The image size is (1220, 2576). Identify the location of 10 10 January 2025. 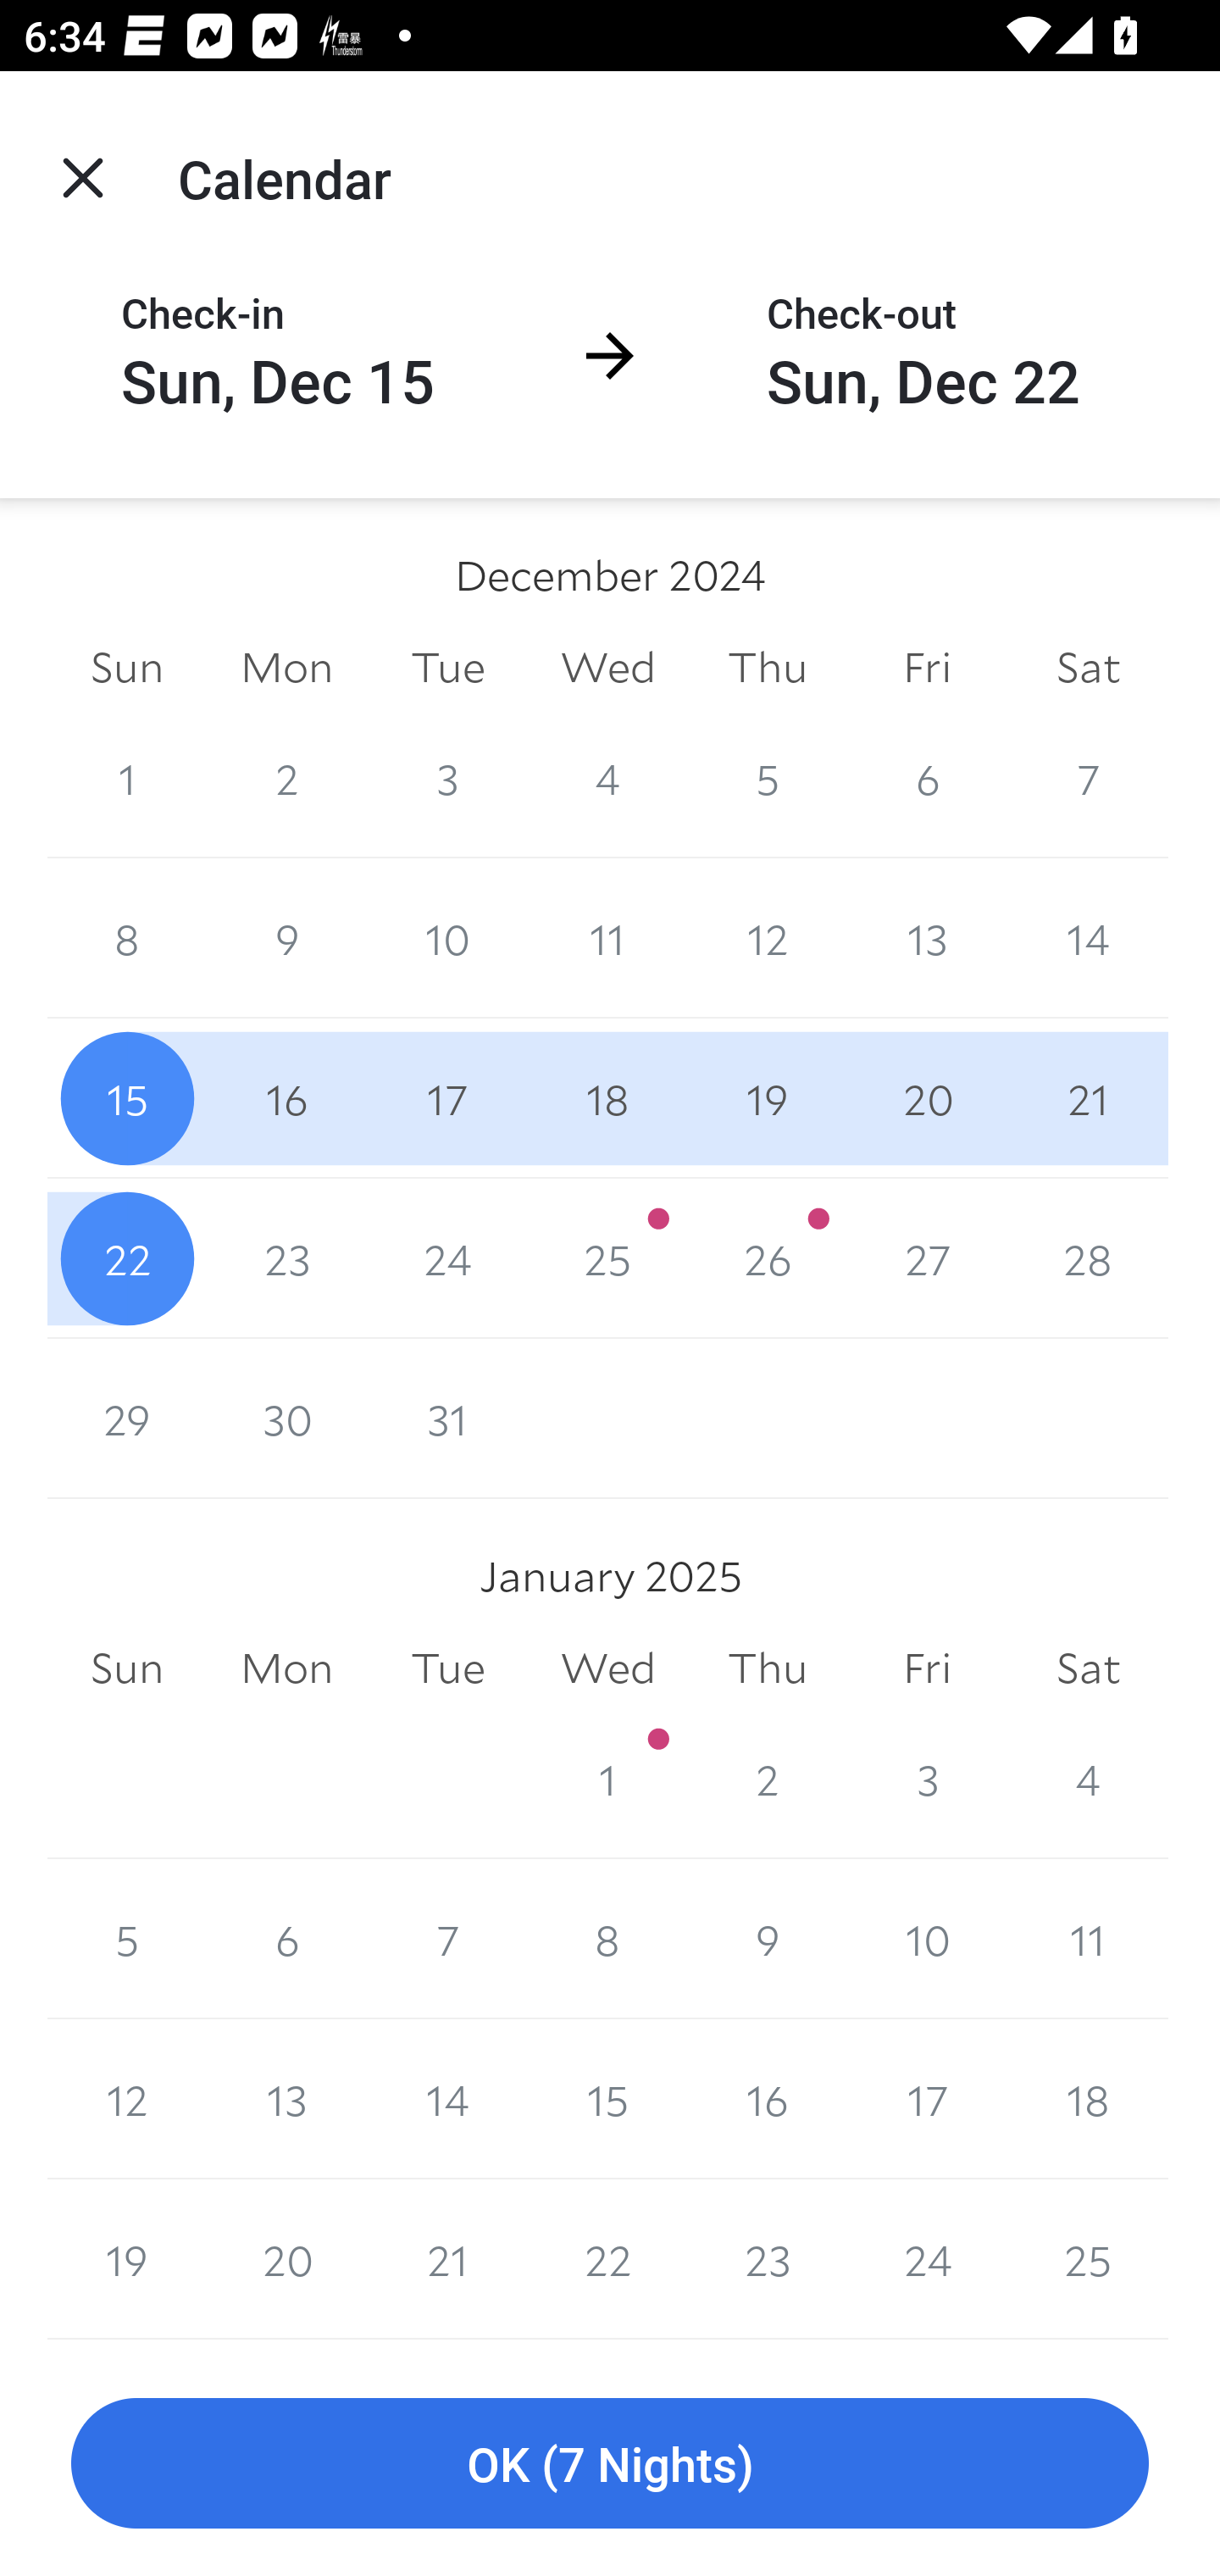
(927, 1939).